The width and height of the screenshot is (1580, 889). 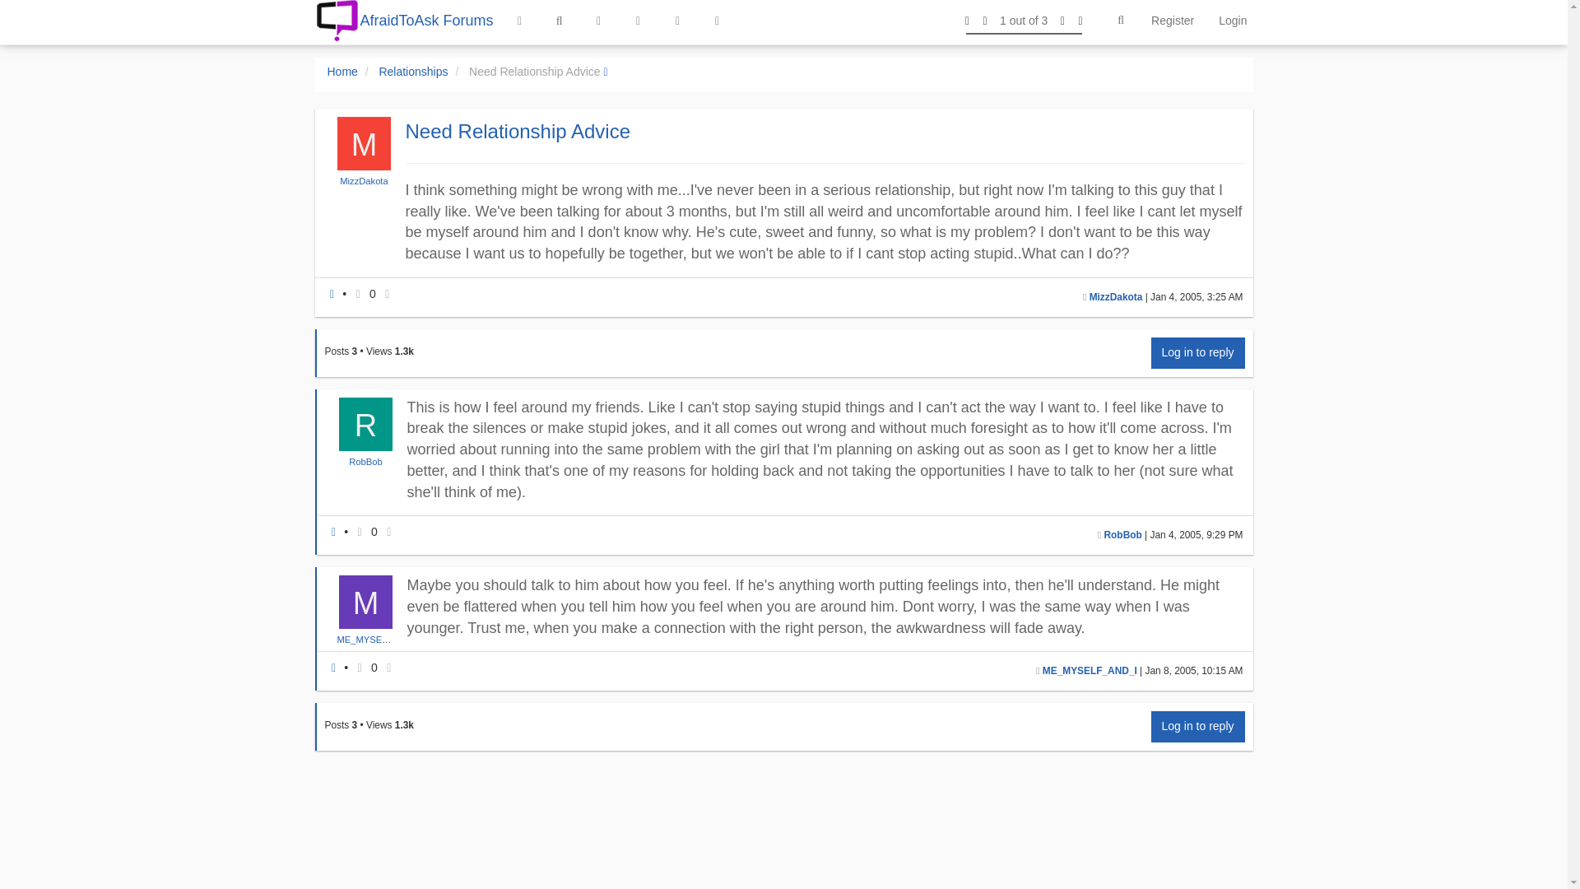 What do you see at coordinates (363, 180) in the screenshot?
I see `MizzDakota` at bounding box center [363, 180].